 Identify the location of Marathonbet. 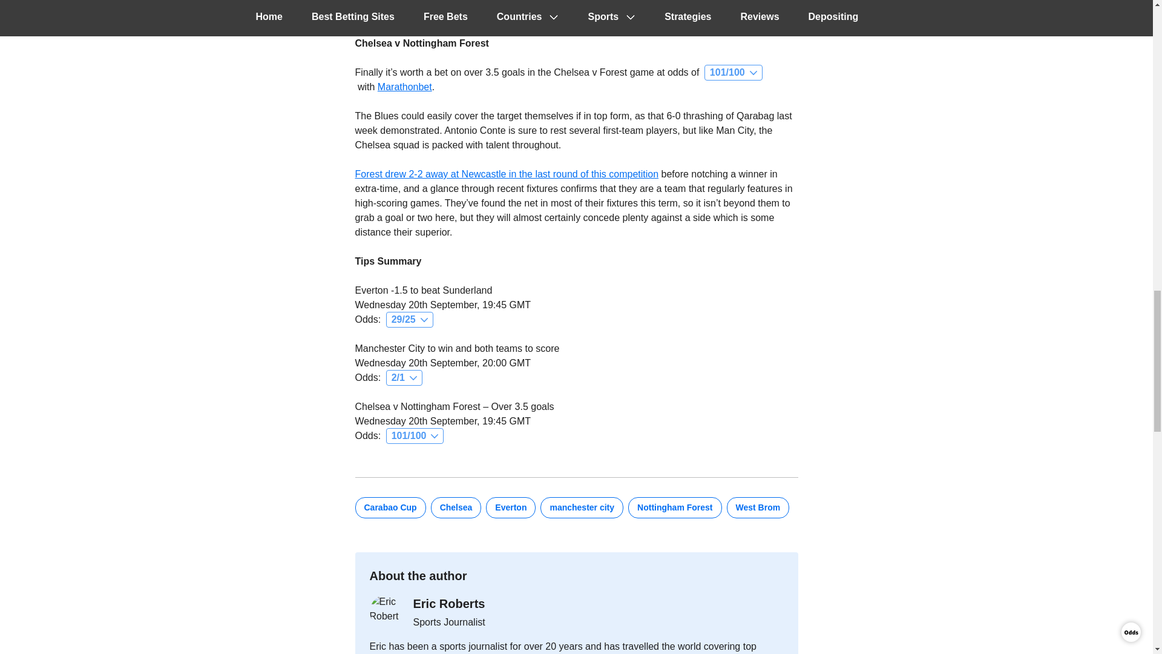
(405, 87).